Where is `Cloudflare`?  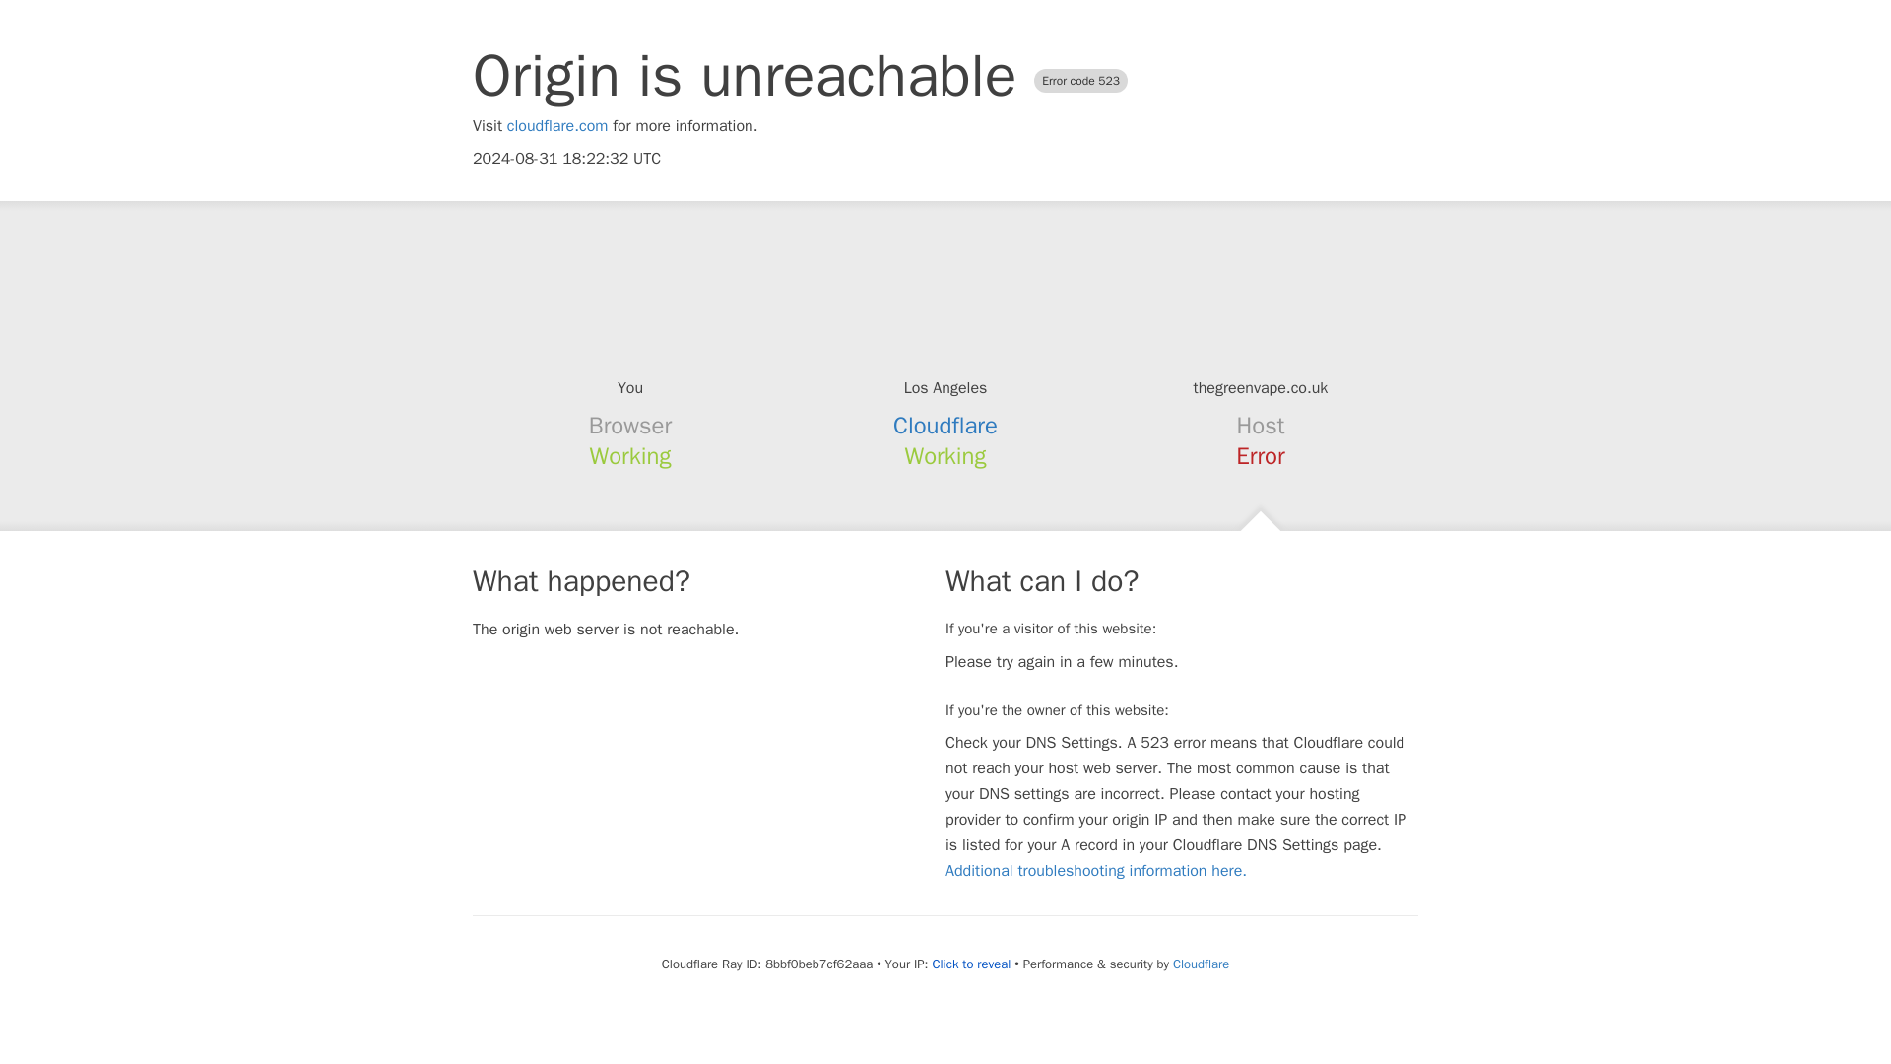
Cloudflare is located at coordinates (1201, 964).